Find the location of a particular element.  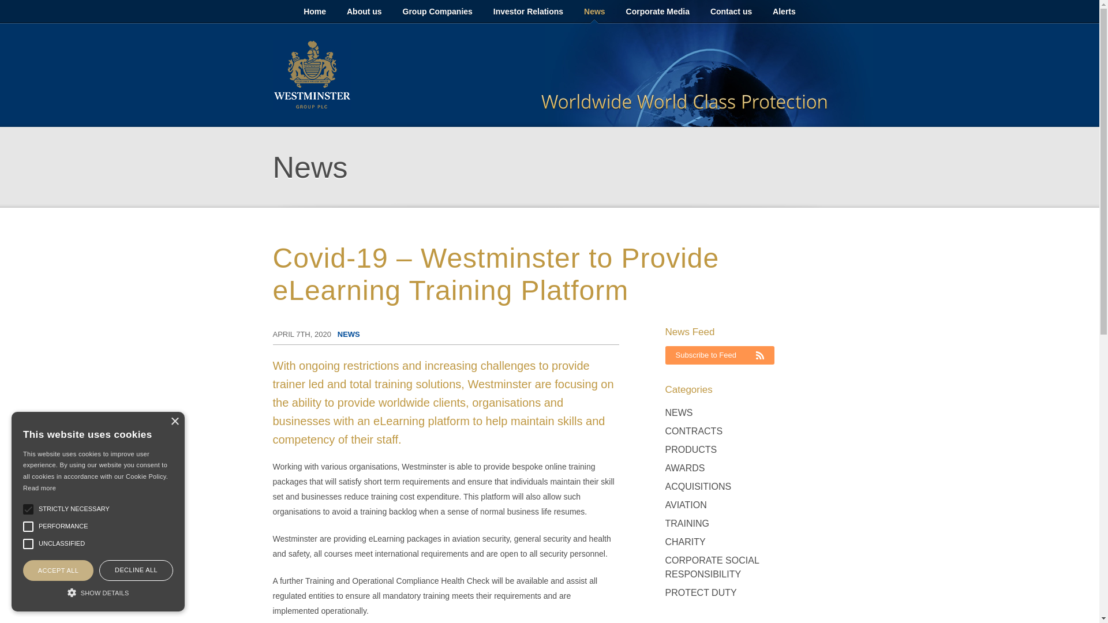

AWARDS is located at coordinates (684, 468).